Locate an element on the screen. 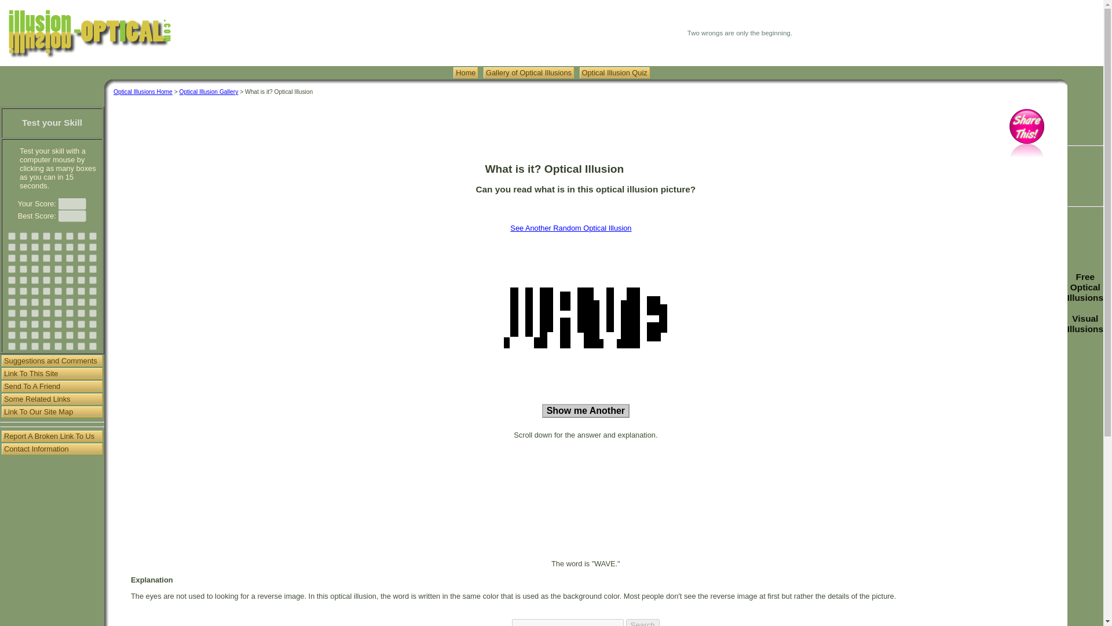  on is located at coordinates (23, 235).